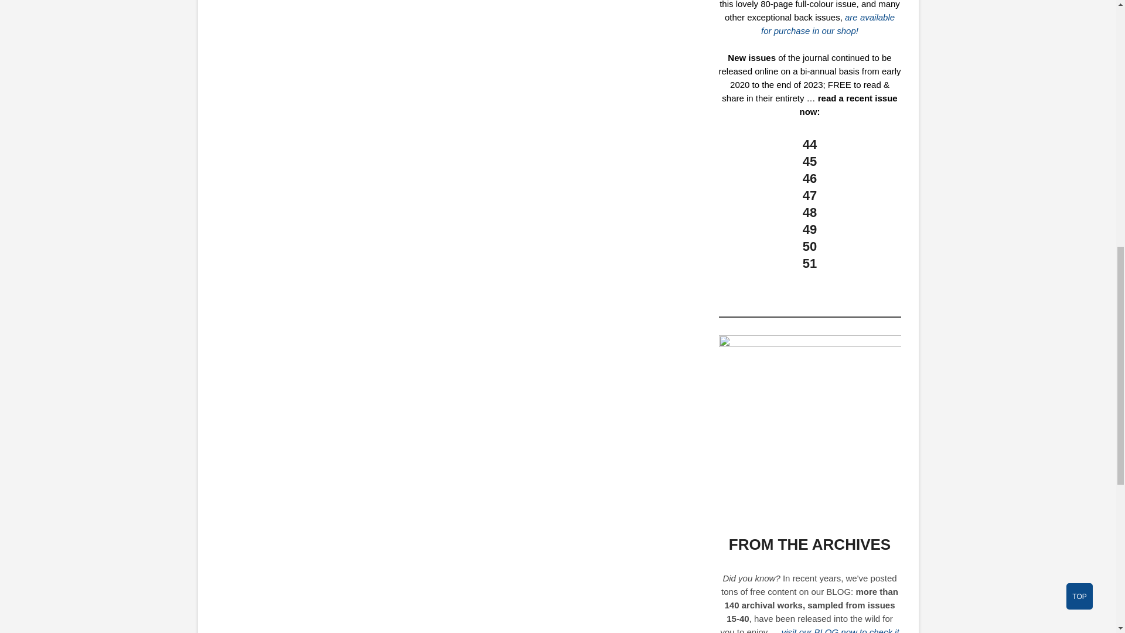  Describe the element at coordinates (810, 264) in the screenshot. I see `51` at that location.